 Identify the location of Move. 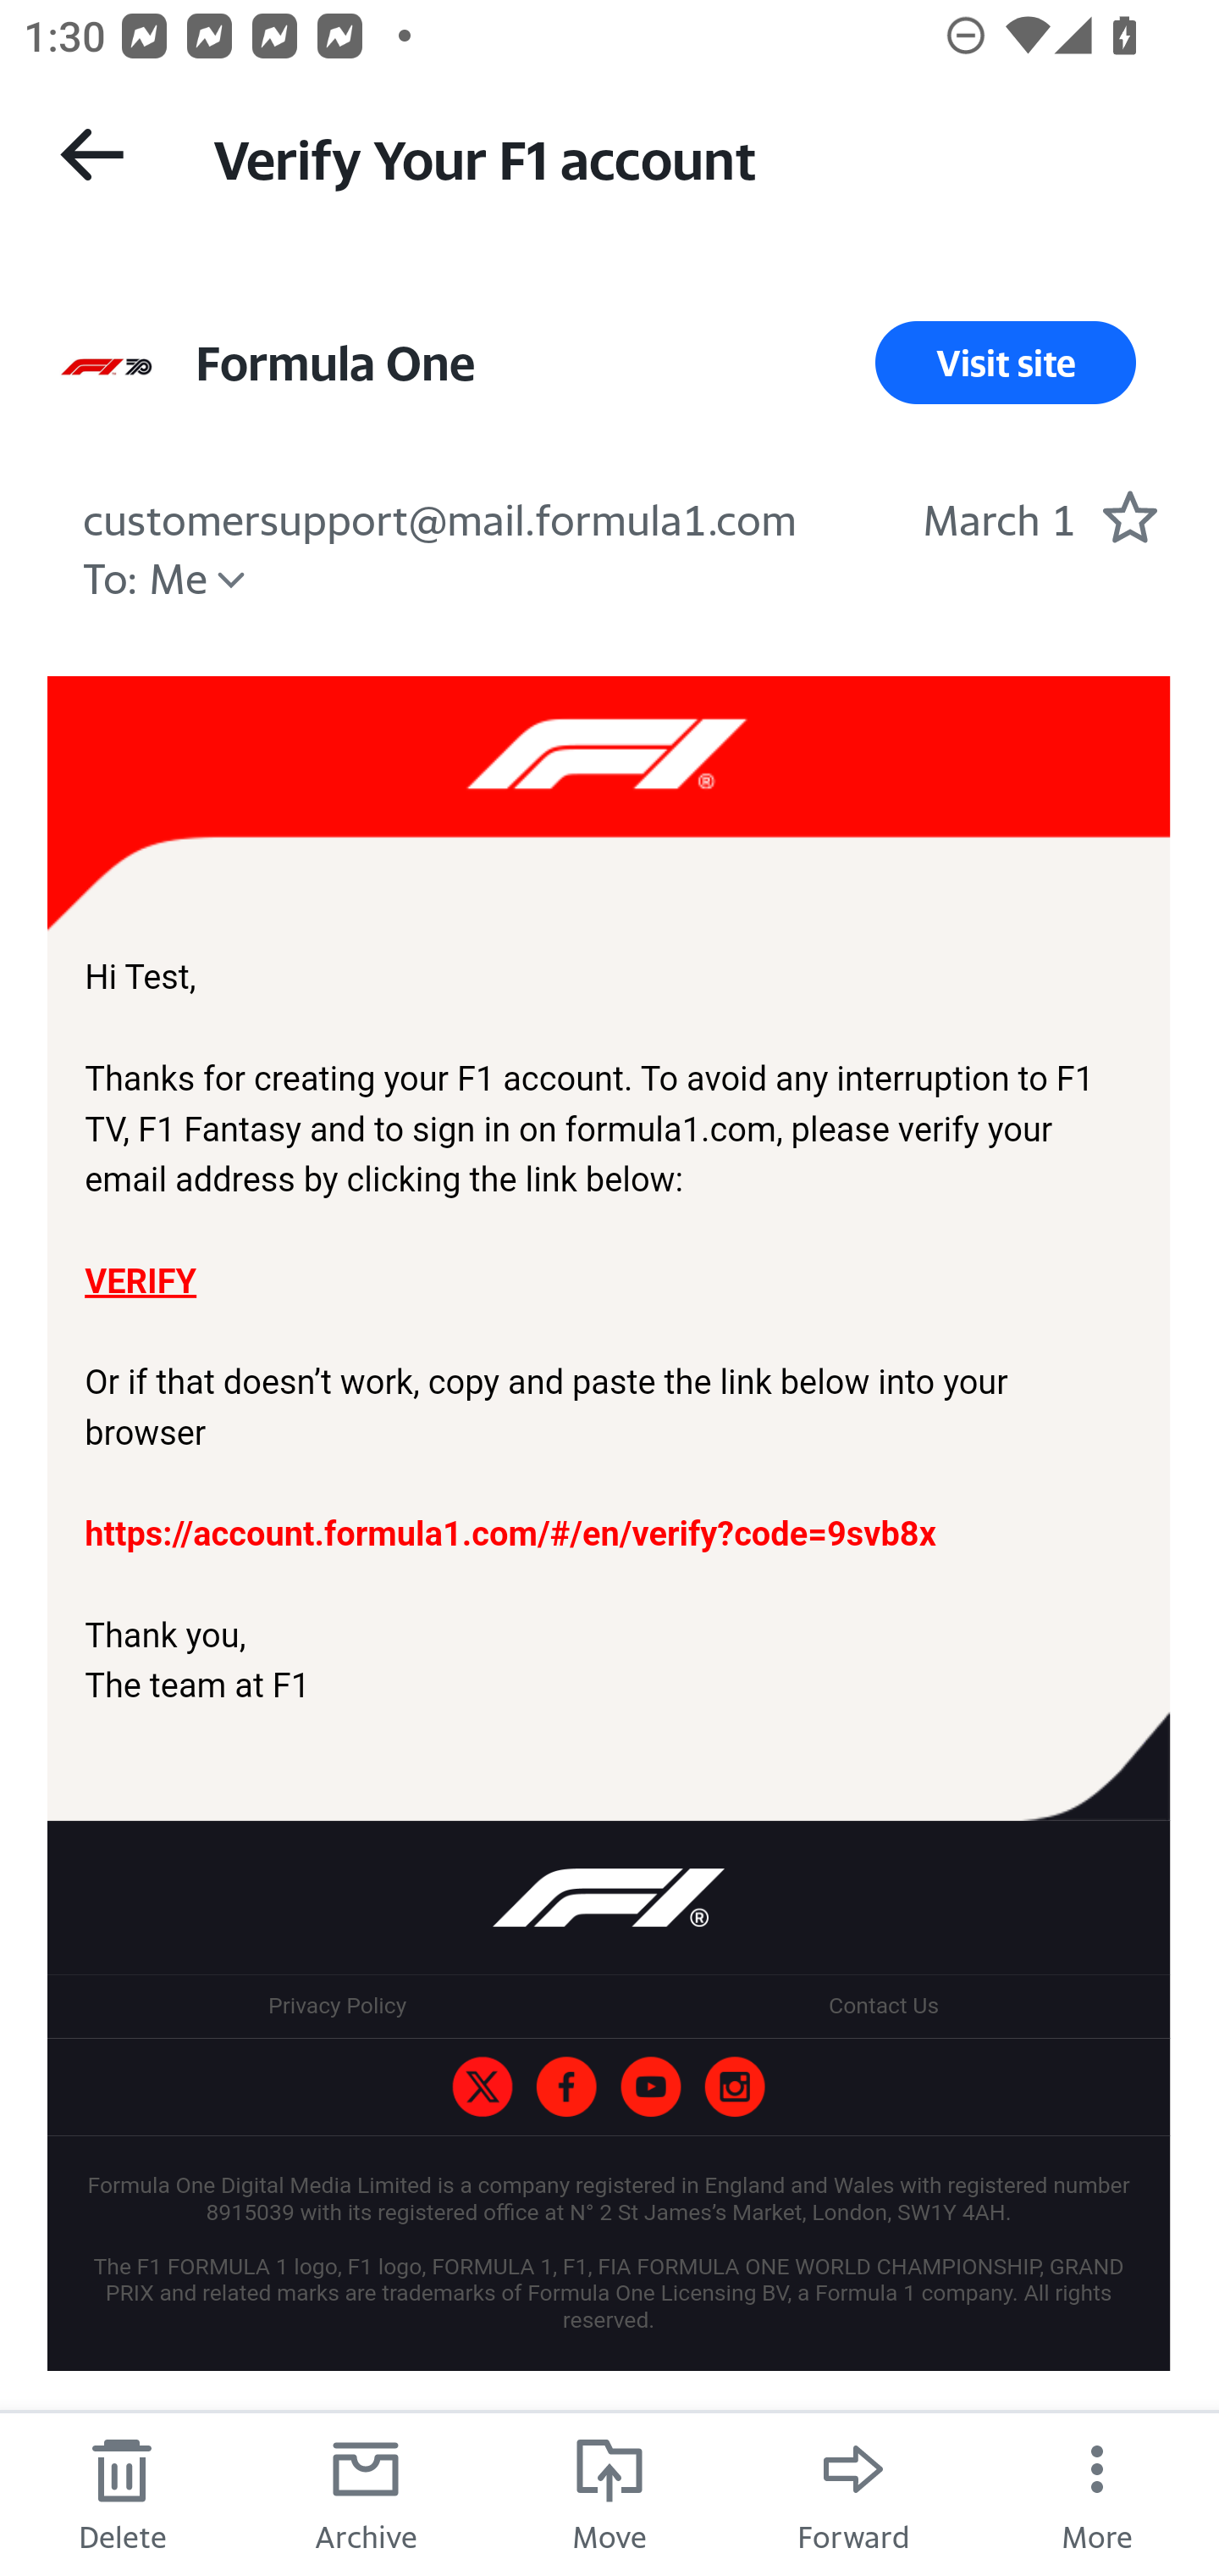
(609, 2493).